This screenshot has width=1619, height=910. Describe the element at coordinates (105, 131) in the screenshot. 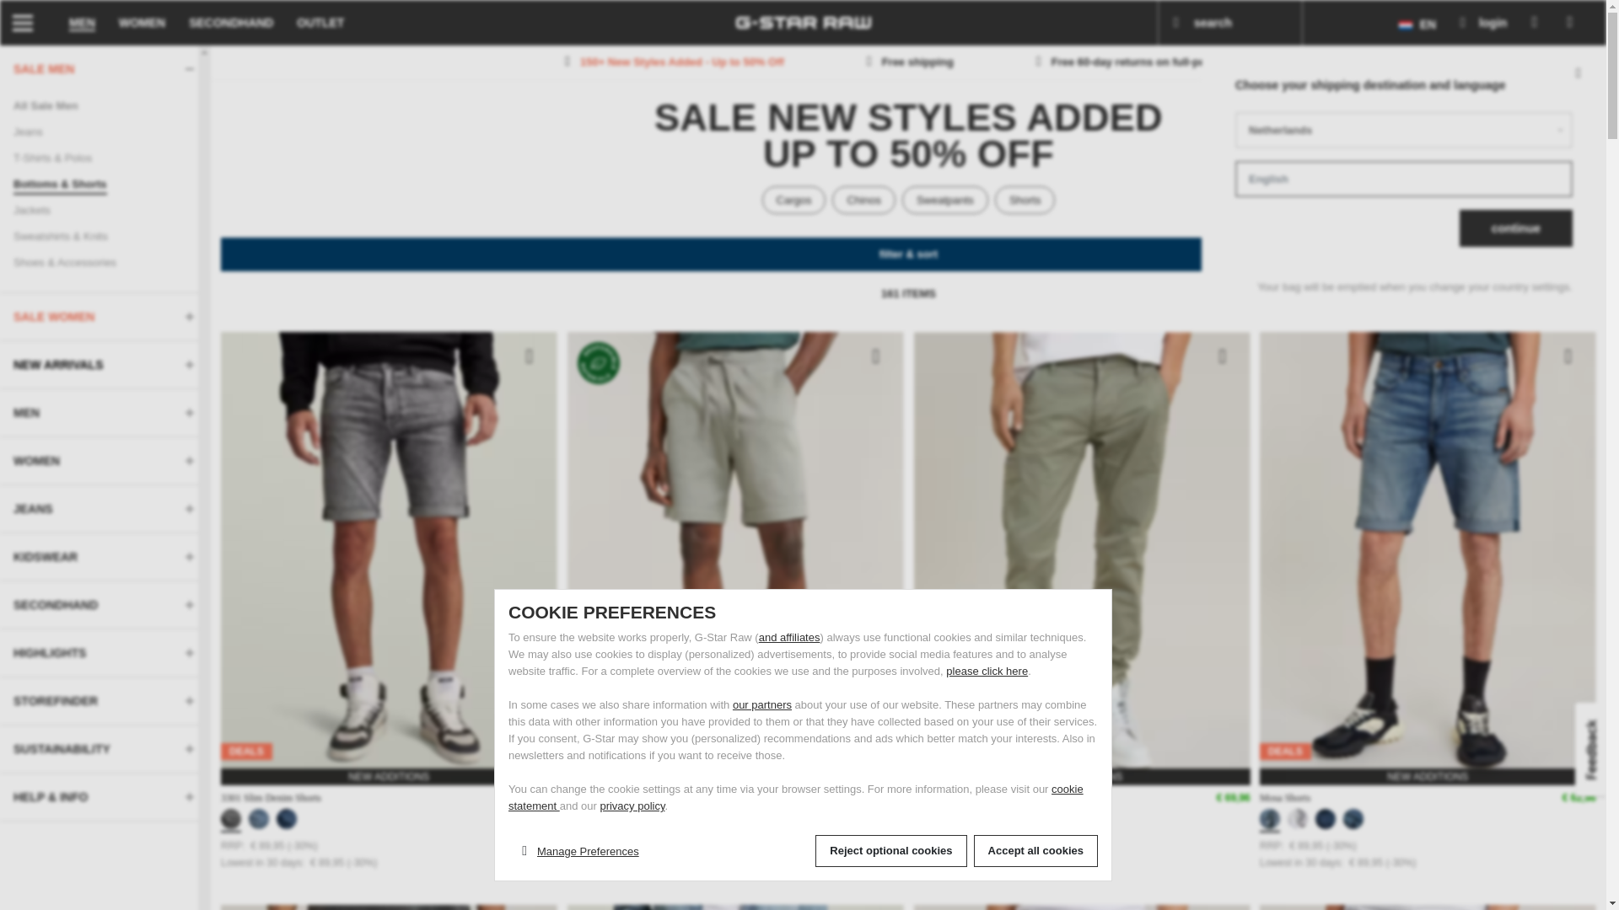

I see `Jeans` at that location.